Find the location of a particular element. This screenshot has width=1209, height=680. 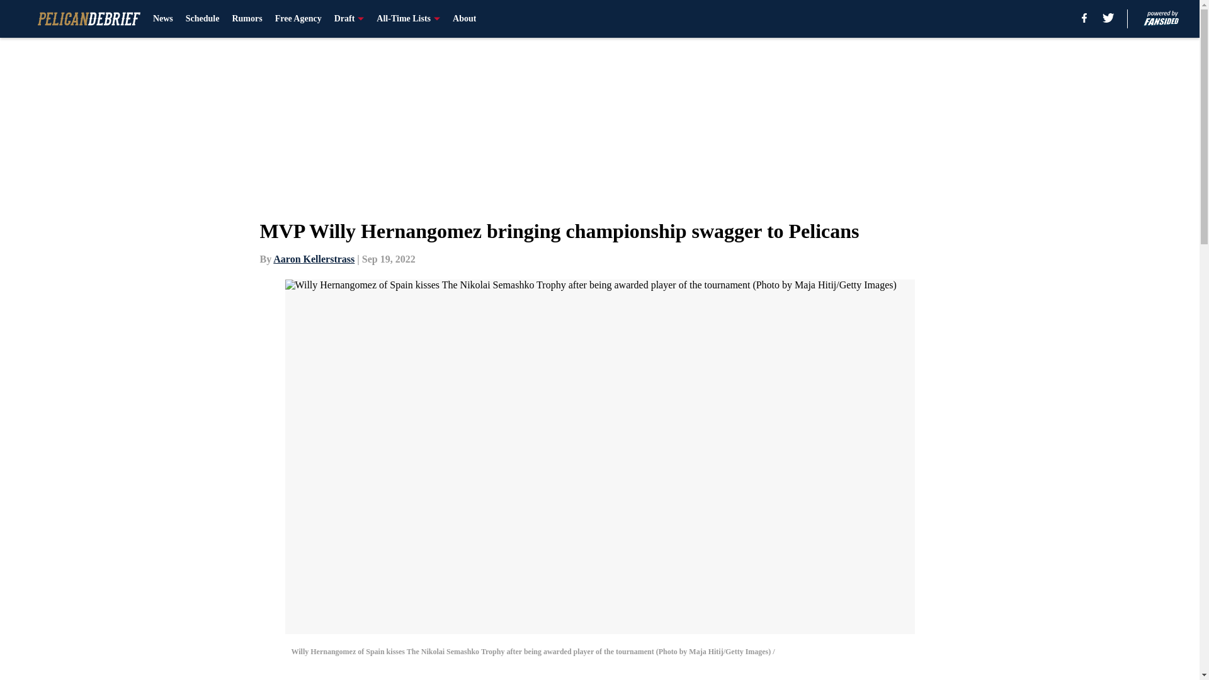

News is located at coordinates (162, 19).